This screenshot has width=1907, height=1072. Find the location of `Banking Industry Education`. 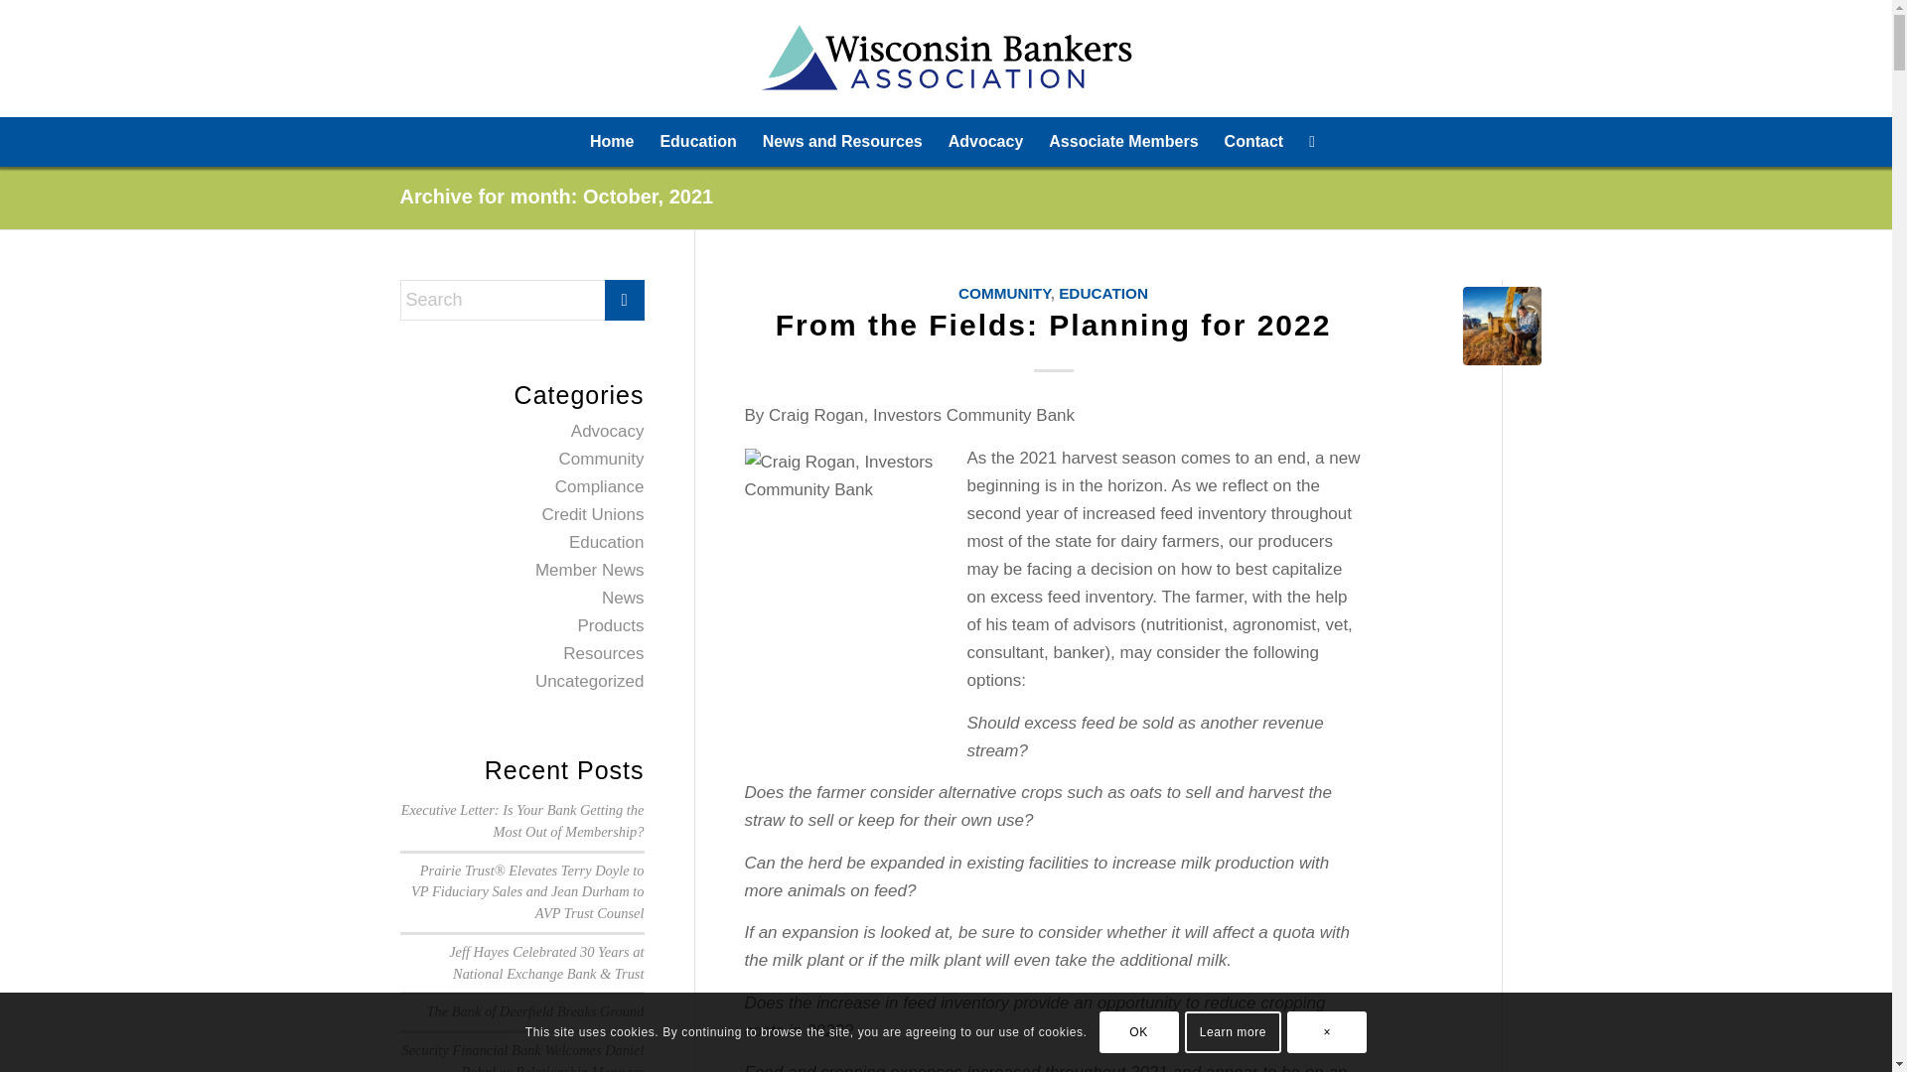

Banking Industry Education is located at coordinates (697, 141).